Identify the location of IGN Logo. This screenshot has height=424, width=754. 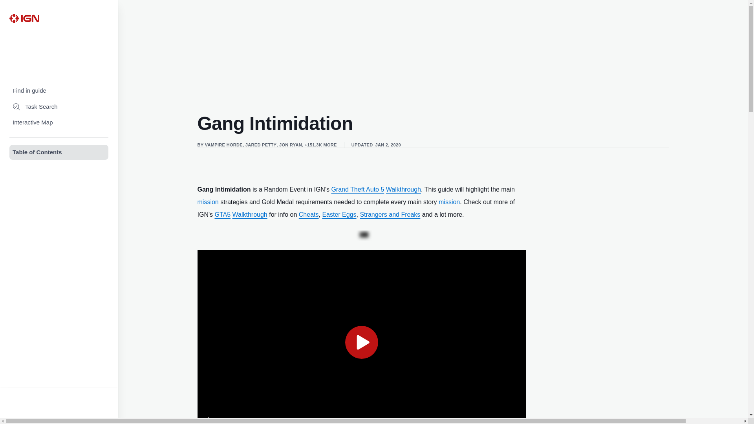
(24, 18).